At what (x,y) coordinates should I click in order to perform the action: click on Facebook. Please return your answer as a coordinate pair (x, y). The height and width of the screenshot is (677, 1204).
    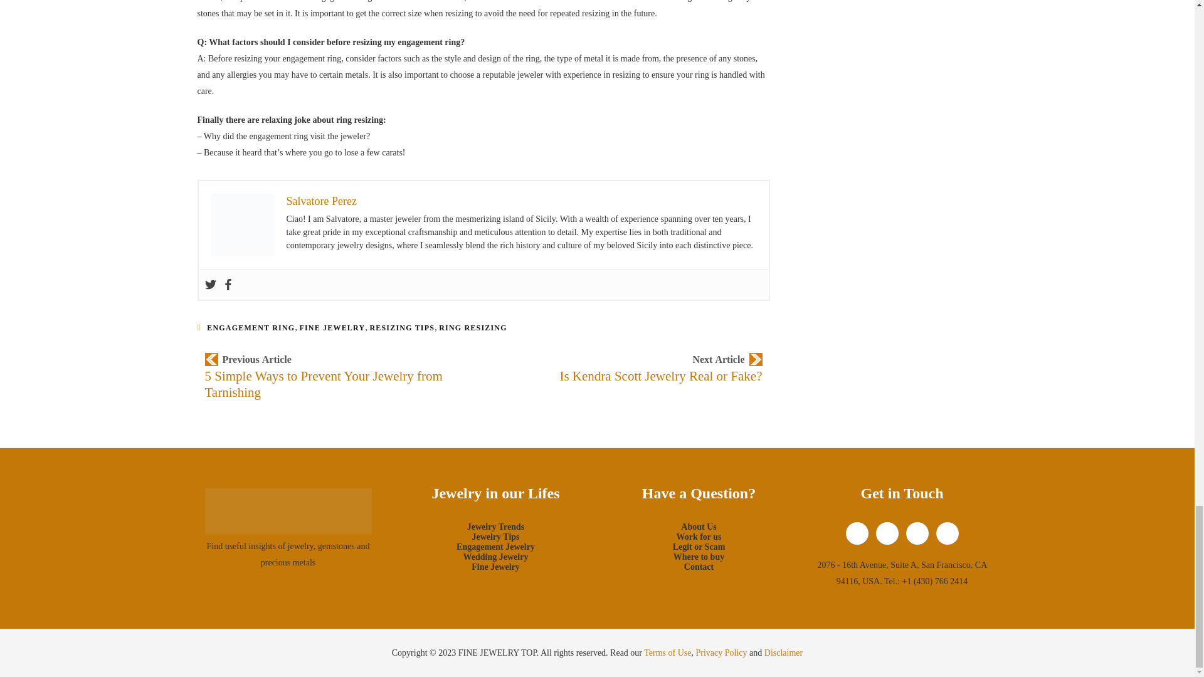
    Looking at the image, I should click on (227, 285).